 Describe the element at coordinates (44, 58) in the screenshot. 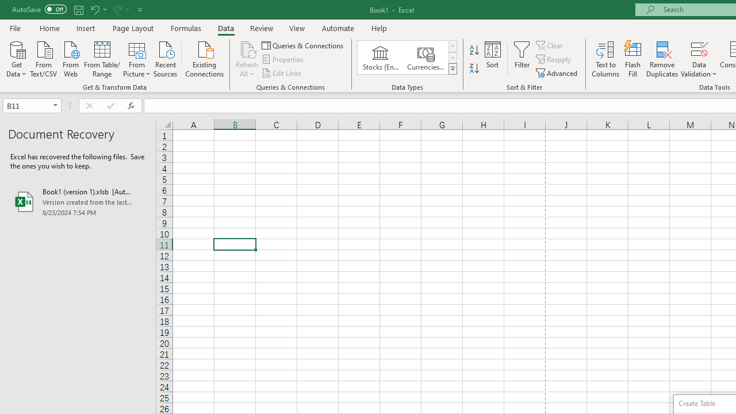

I see `From Text/CSV` at that location.